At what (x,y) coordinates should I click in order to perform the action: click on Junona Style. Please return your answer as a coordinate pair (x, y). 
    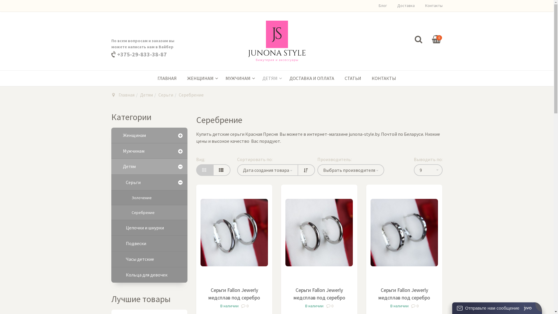
    Looking at the image, I should click on (277, 41).